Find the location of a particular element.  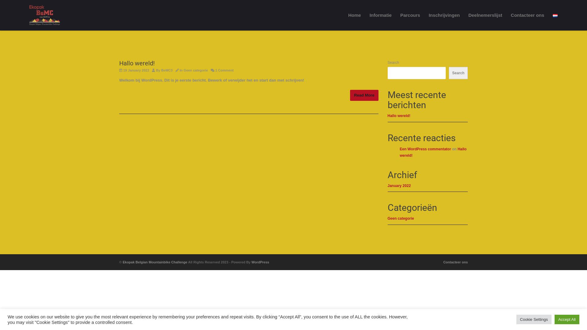

Parcours is located at coordinates (410, 15).